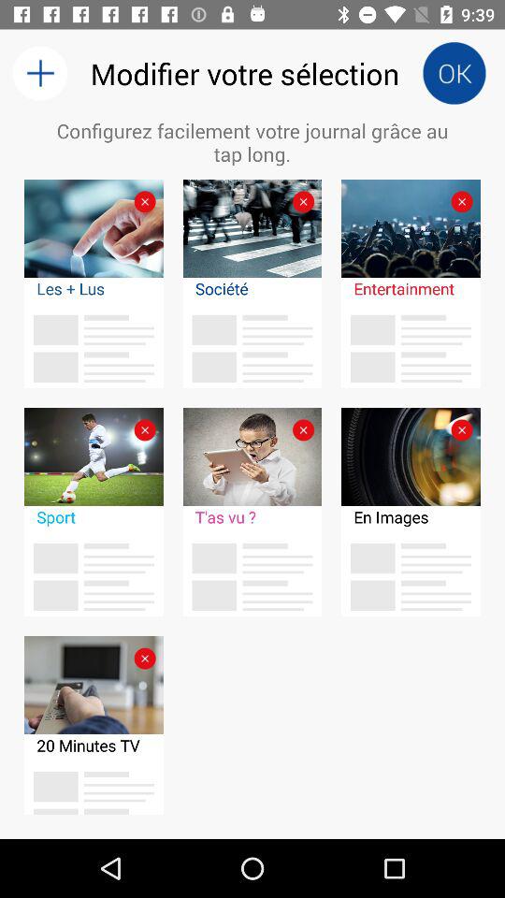 The width and height of the screenshot is (505, 898). What do you see at coordinates (39, 73) in the screenshot?
I see `open the item above configurez facilement votre icon` at bounding box center [39, 73].